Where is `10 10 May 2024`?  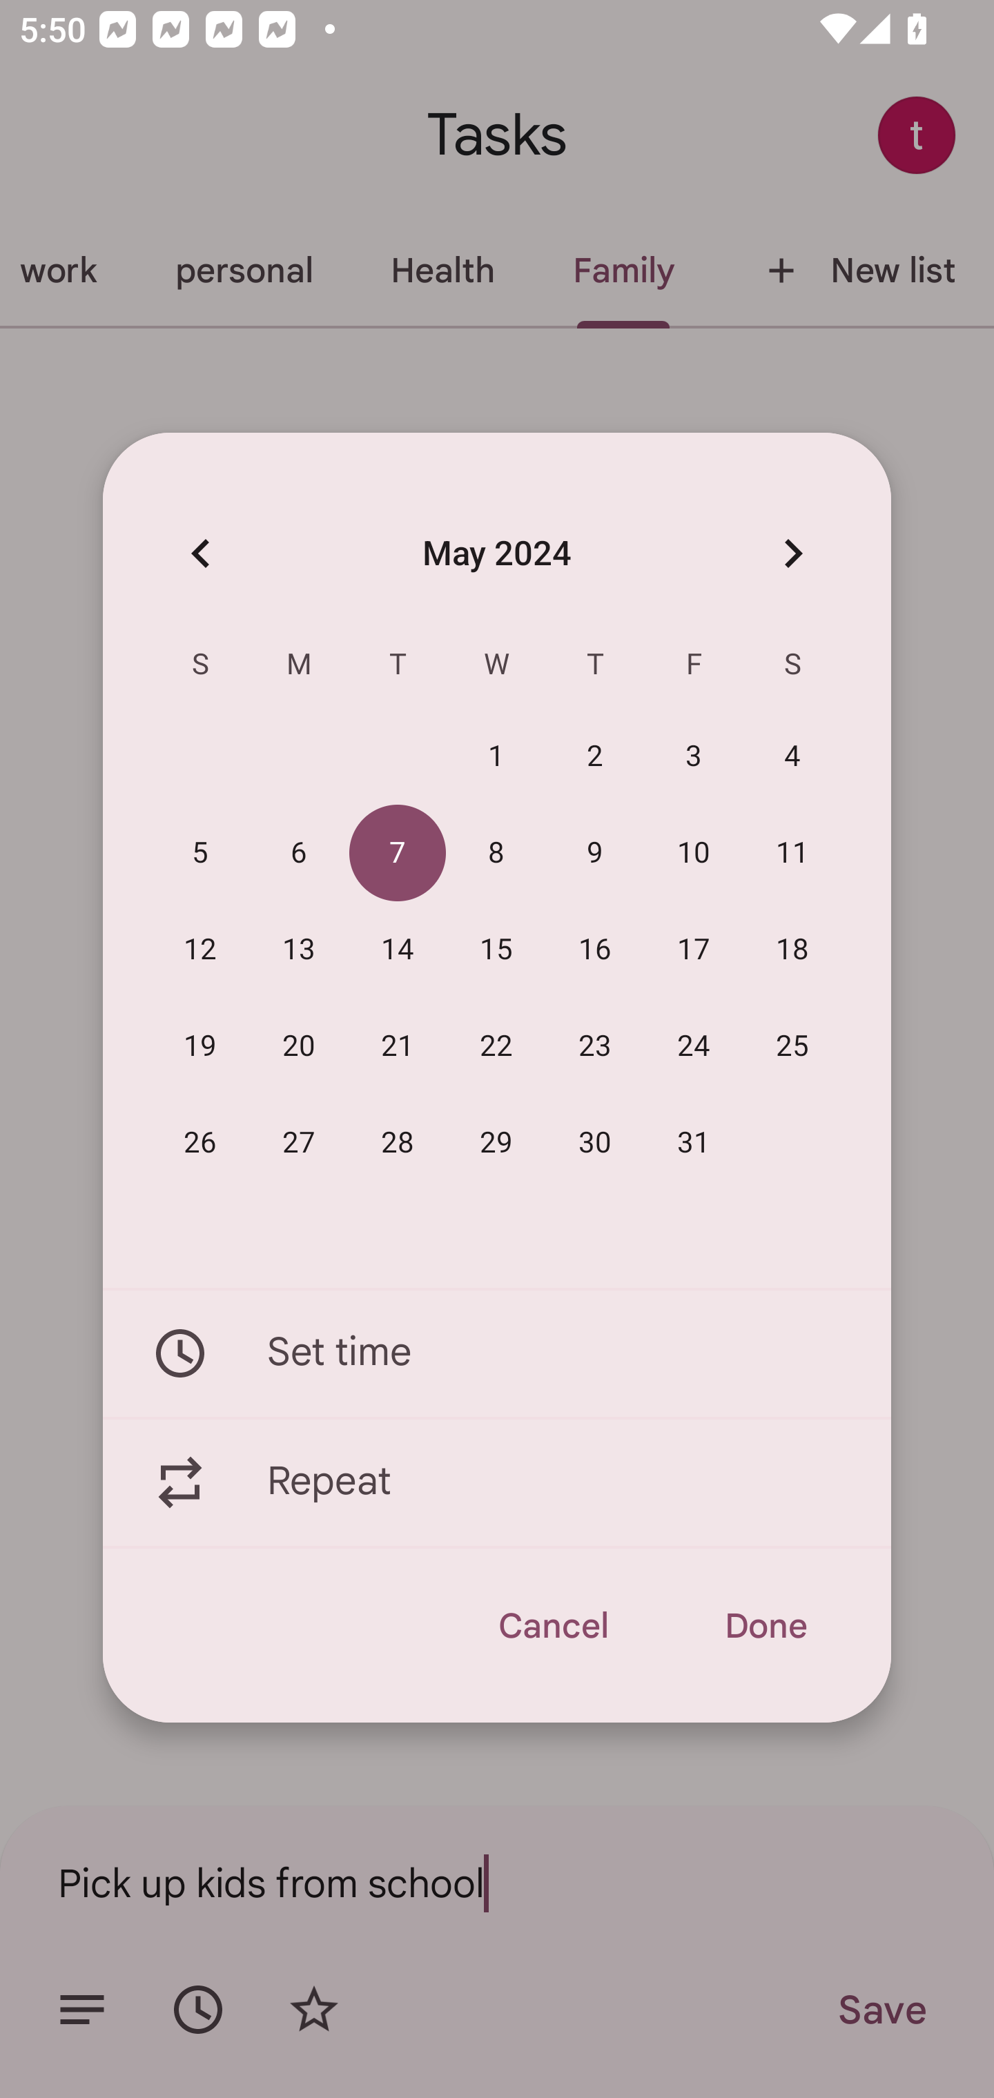
10 10 May 2024 is located at coordinates (694, 854).